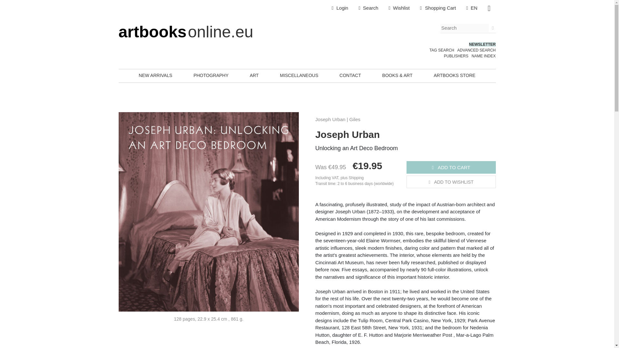 The image size is (619, 348). I want to click on PUBLISHERS, so click(456, 56).